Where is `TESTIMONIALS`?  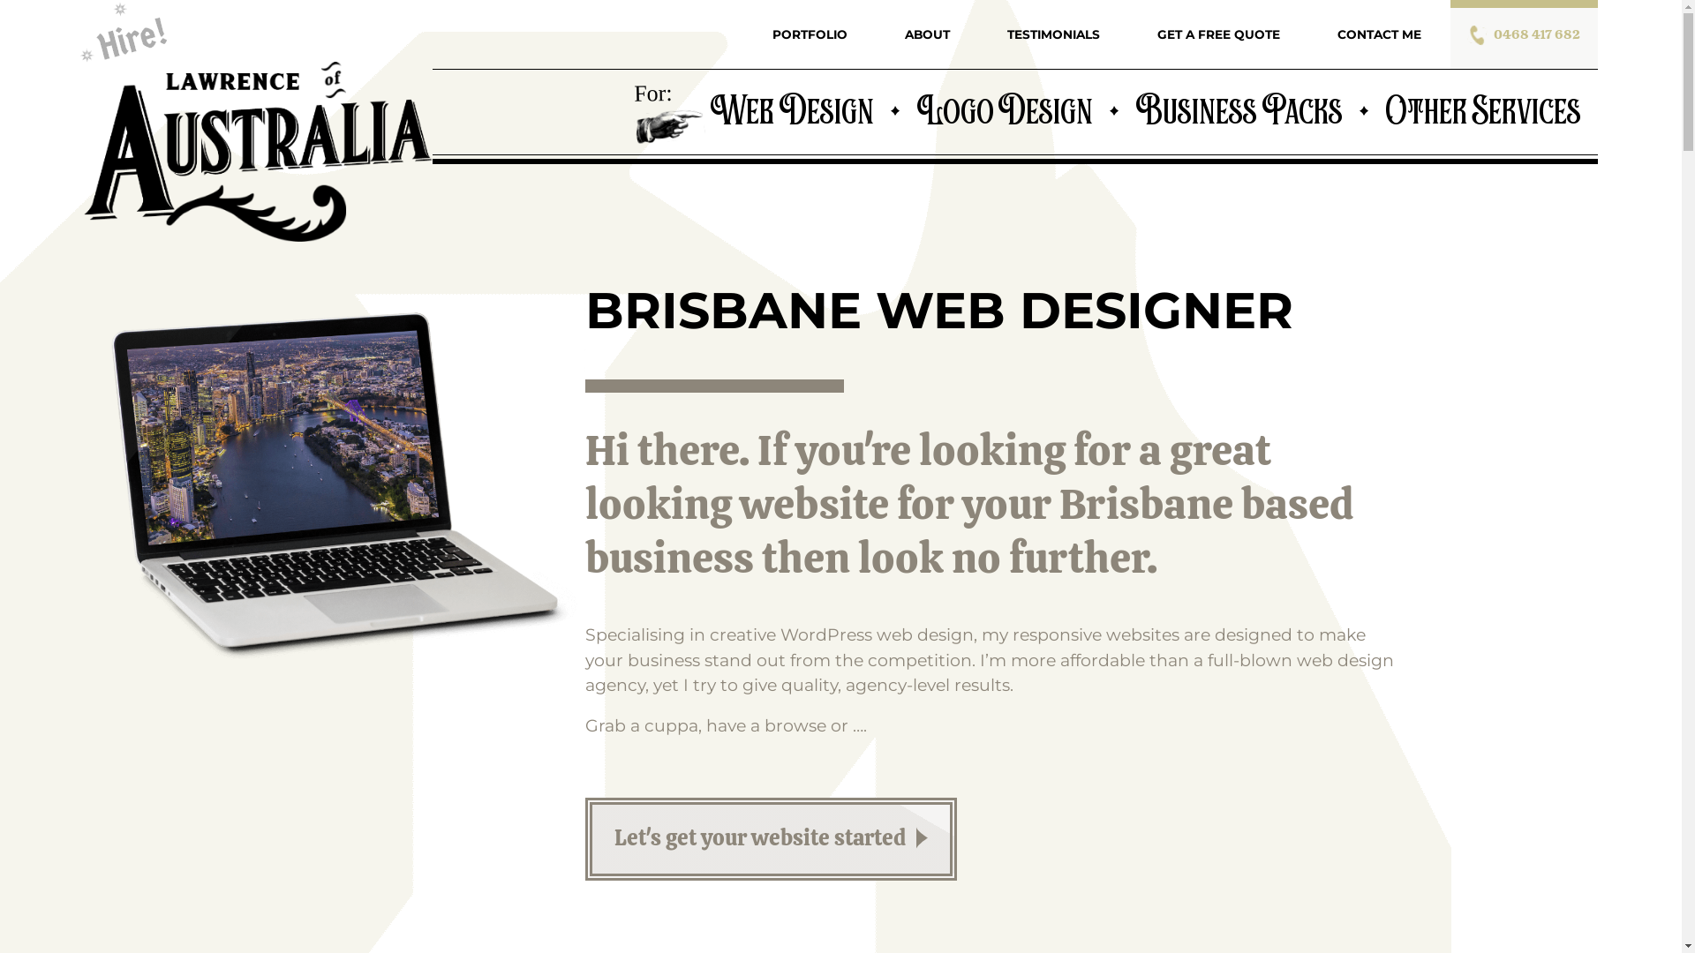
TESTIMONIALS is located at coordinates (1054, 34).